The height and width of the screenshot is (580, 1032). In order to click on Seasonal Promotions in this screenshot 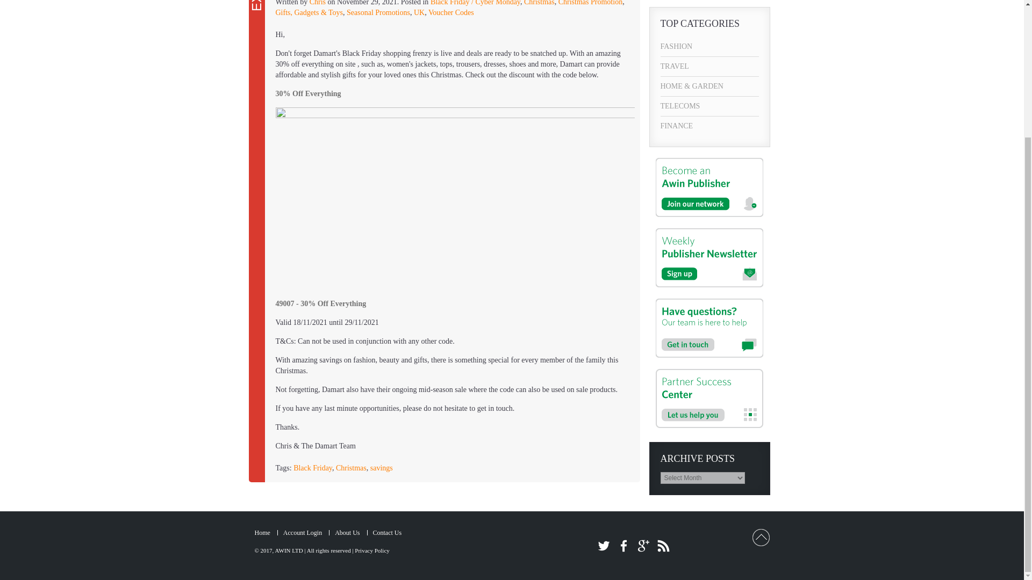, I will do `click(378, 13)`.